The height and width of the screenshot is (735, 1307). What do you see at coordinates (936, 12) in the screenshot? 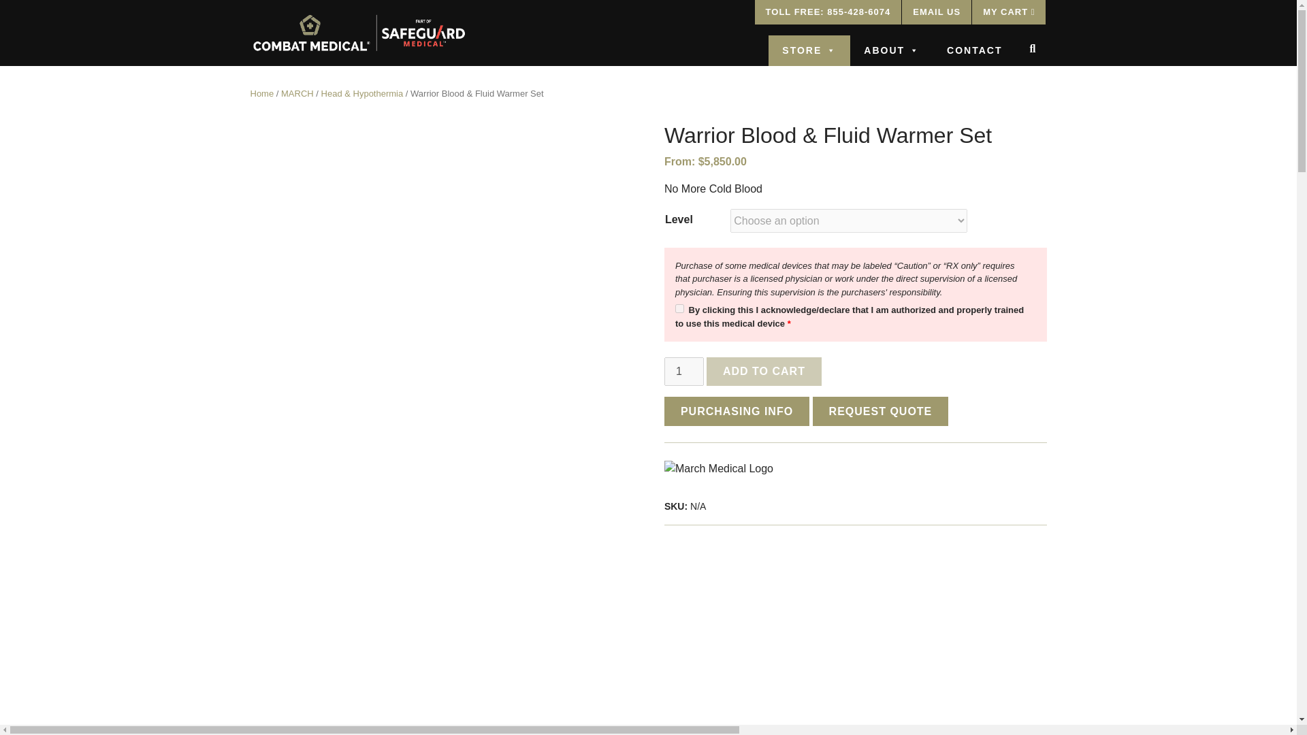
I see `EMAIL US` at bounding box center [936, 12].